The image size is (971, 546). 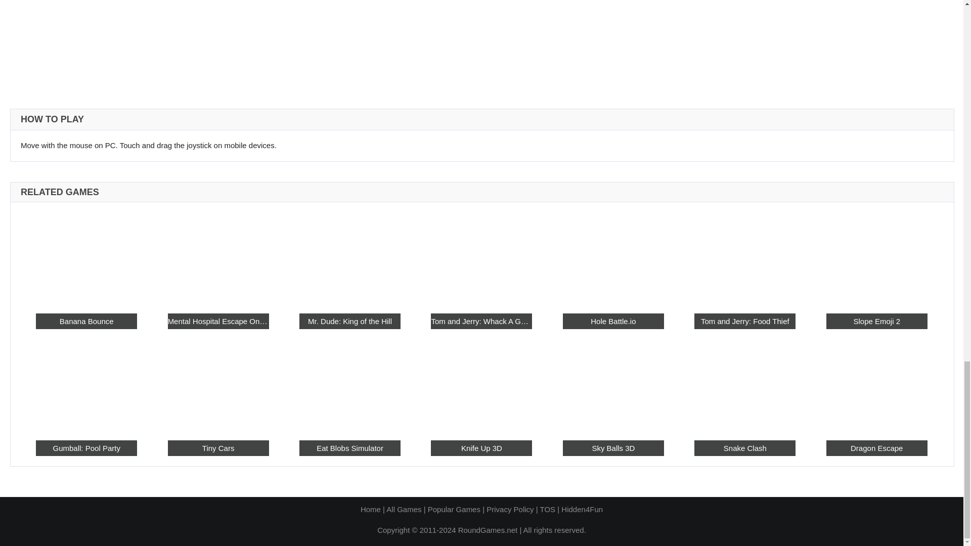 What do you see at coordinates (349, 321) in the screenshot?
I see `Mr. Dude: King of the Hill` at bounding box center [349, 321].